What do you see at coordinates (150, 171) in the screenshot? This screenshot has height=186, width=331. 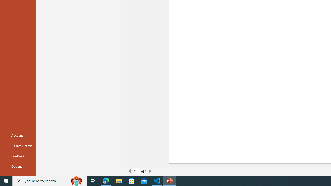 I see `Next Page` at bounding box center [150, 171].